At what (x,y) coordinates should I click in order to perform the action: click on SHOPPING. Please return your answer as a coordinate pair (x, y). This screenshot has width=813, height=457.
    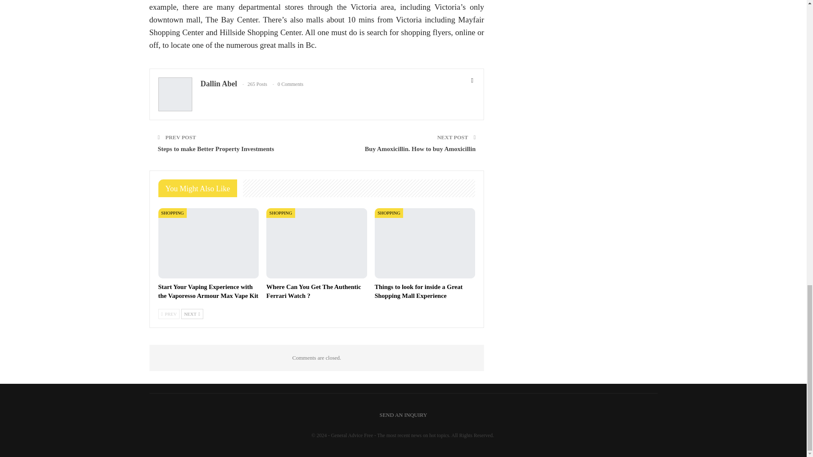
    Looking at the image, I should click on (173, 213).